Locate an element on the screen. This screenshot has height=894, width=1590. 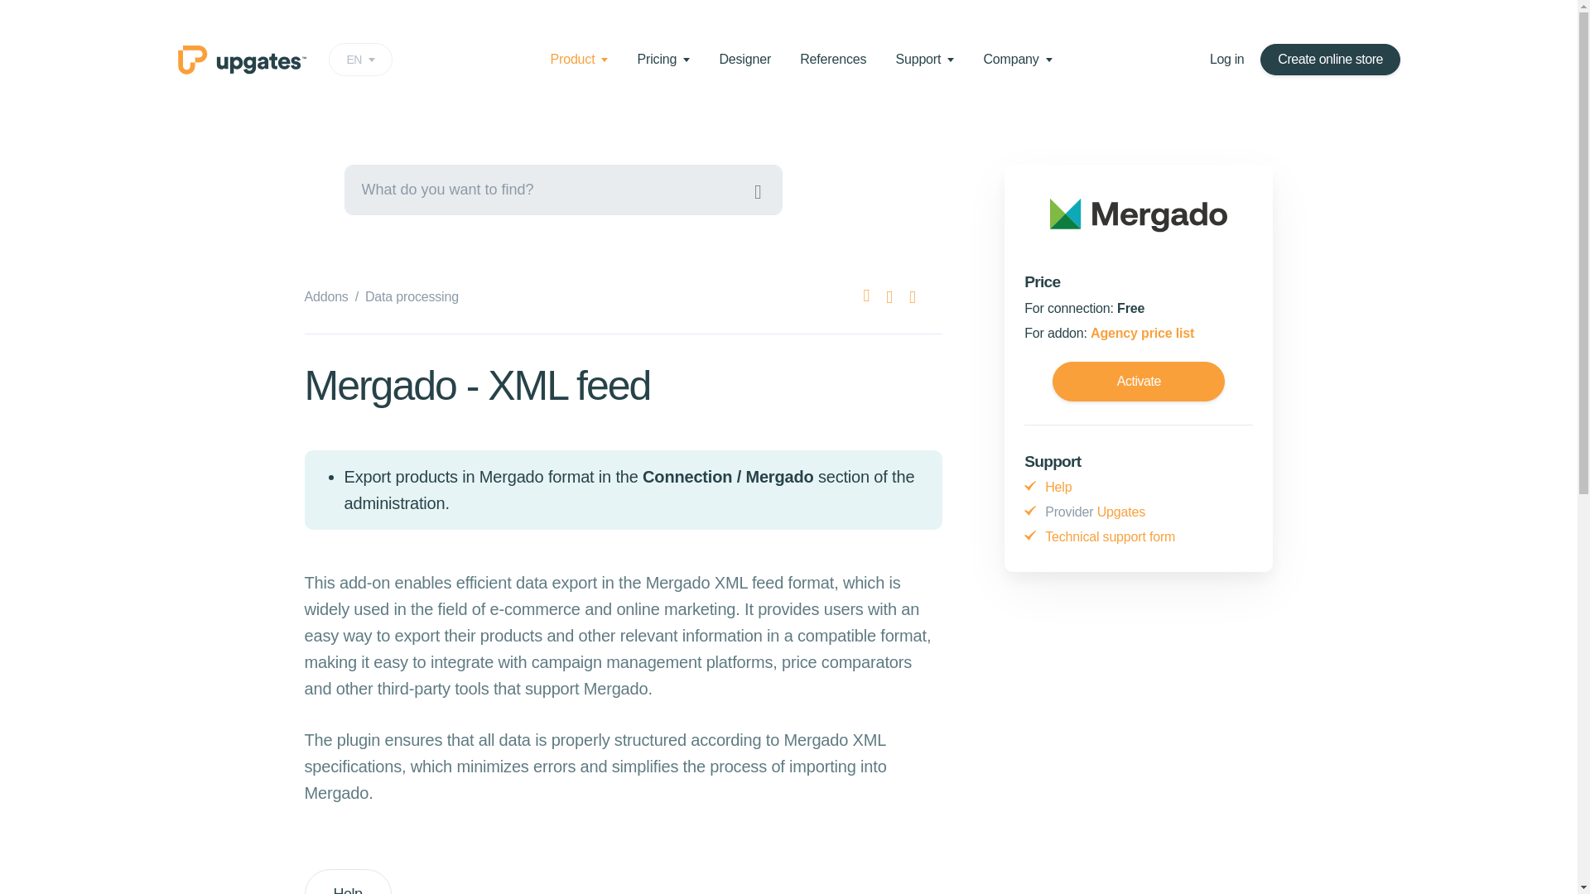
Data processing is located at coordinates (412, 296).